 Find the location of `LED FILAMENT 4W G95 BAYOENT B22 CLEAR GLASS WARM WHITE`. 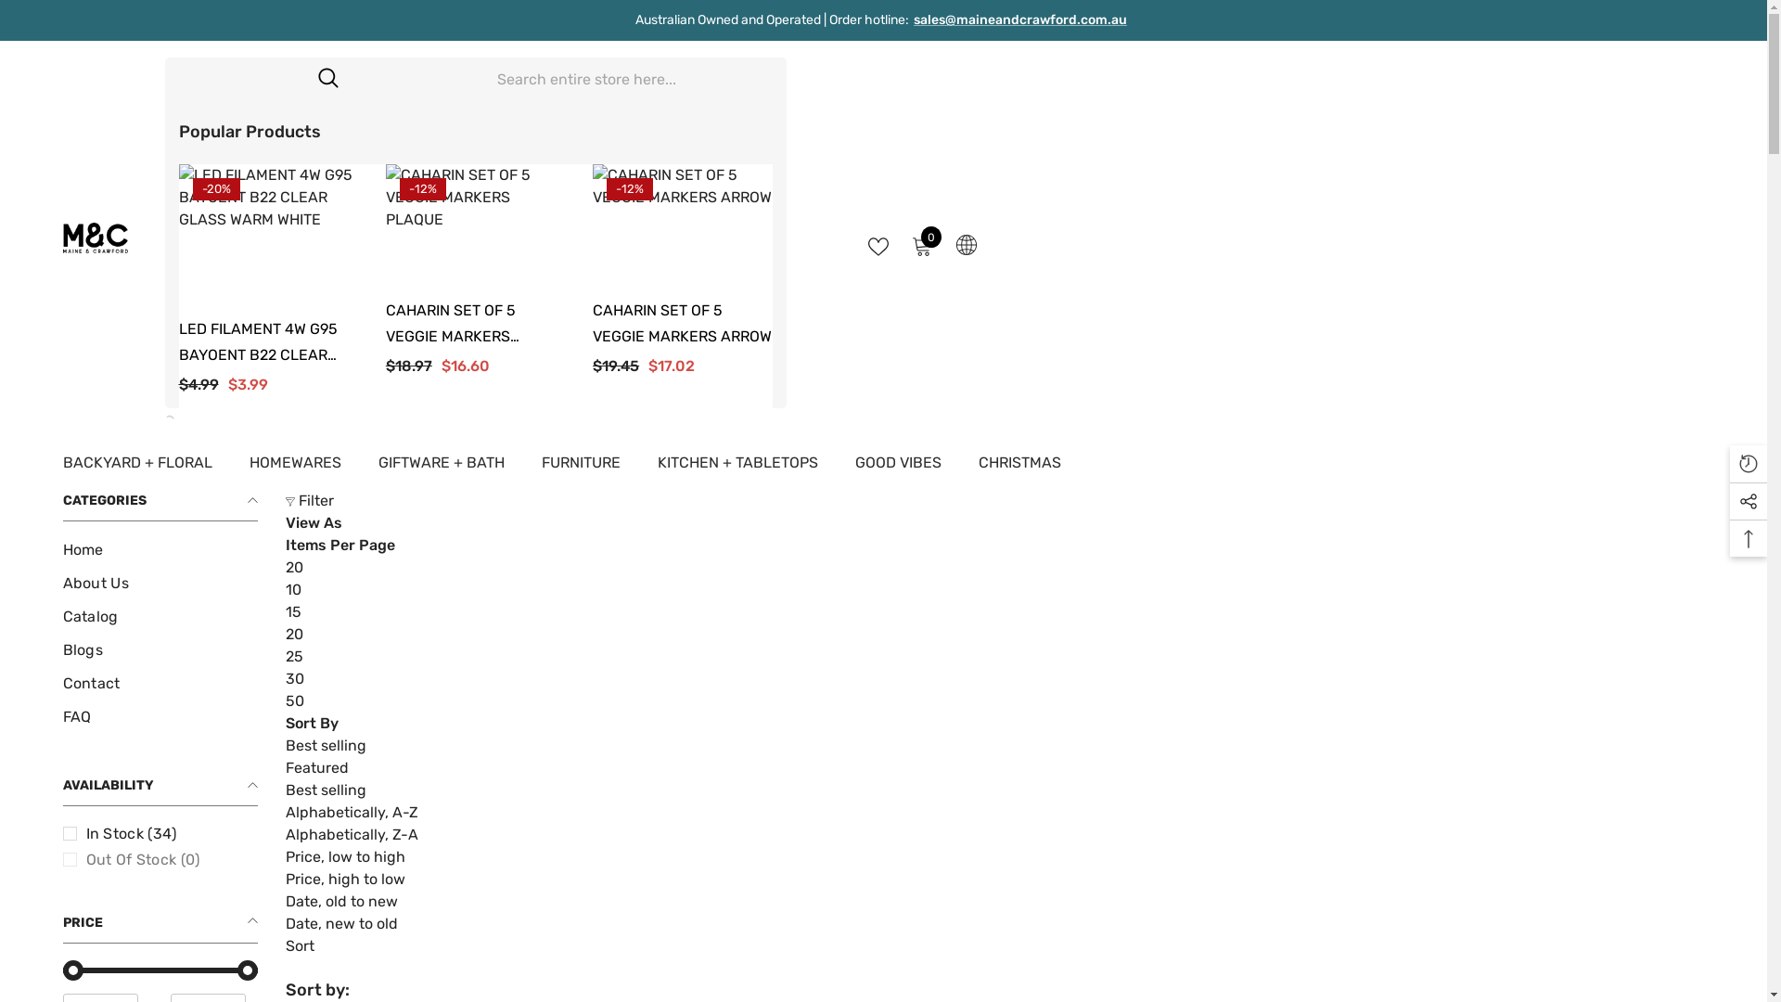

LED FILAMENT 4W G95 BAYOENT B22 CLEAR GLASS WARM WHITE is located at coordinates (267, 342).